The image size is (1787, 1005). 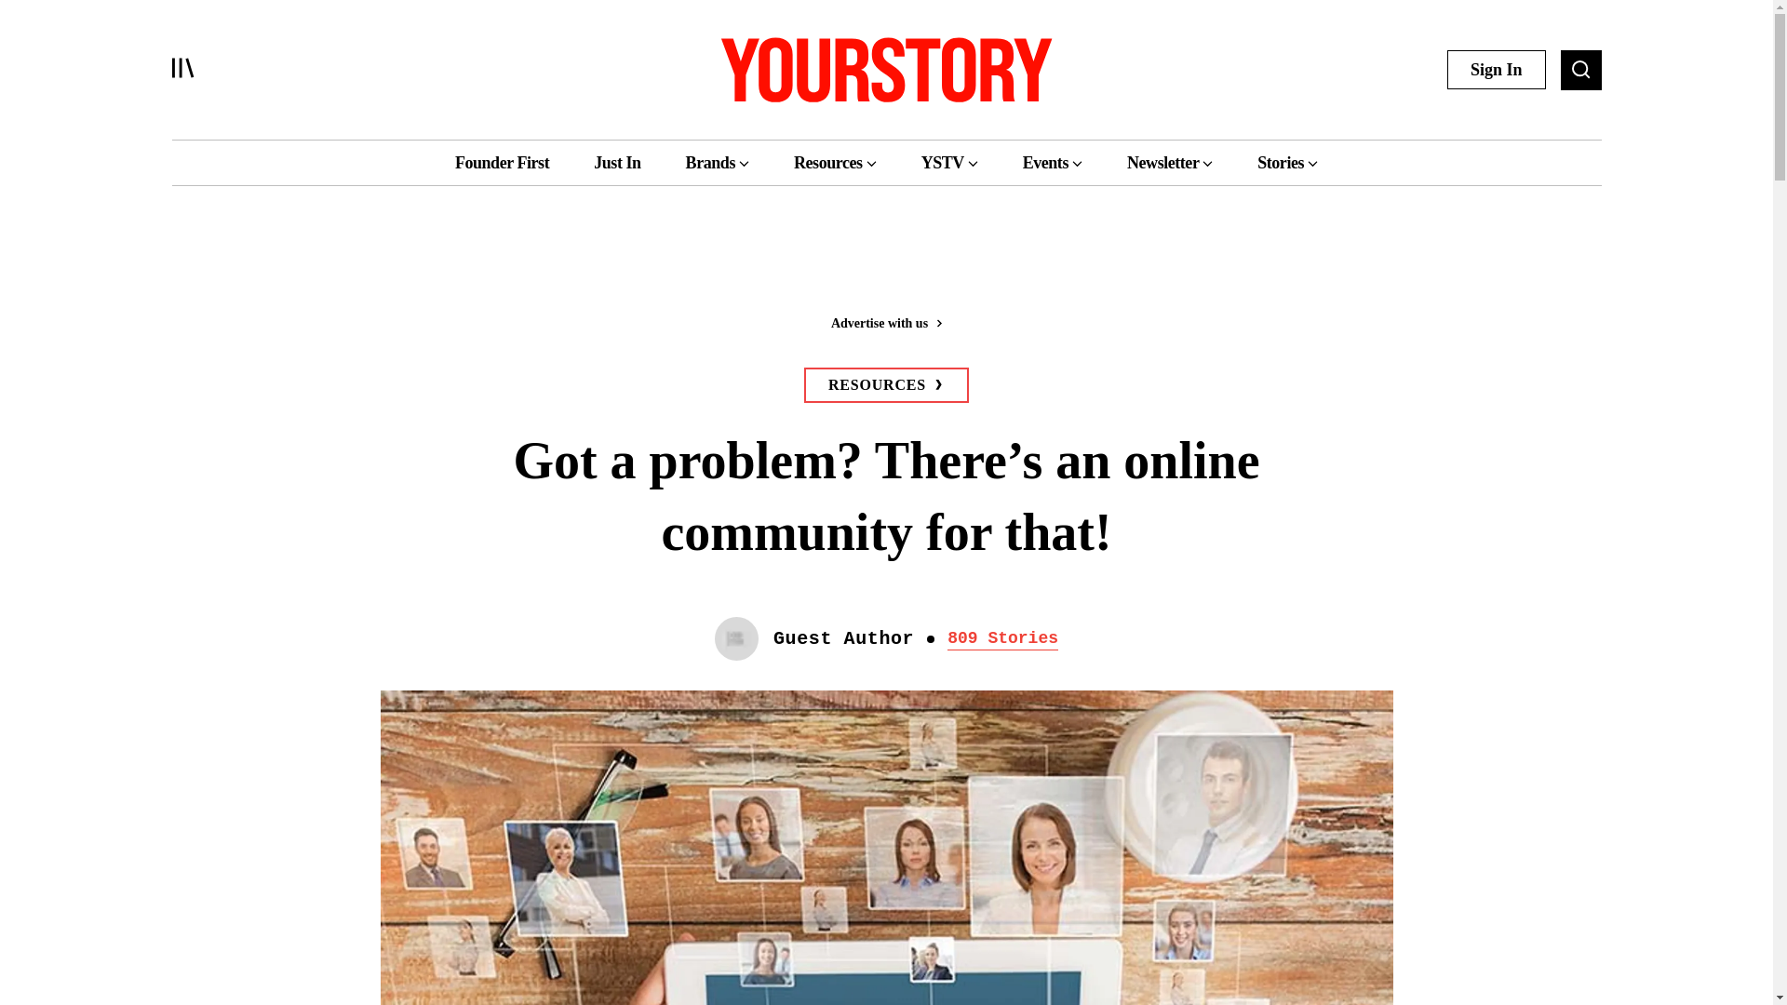 I want to click on 3rd party ad content, so click(x=885, y=262).